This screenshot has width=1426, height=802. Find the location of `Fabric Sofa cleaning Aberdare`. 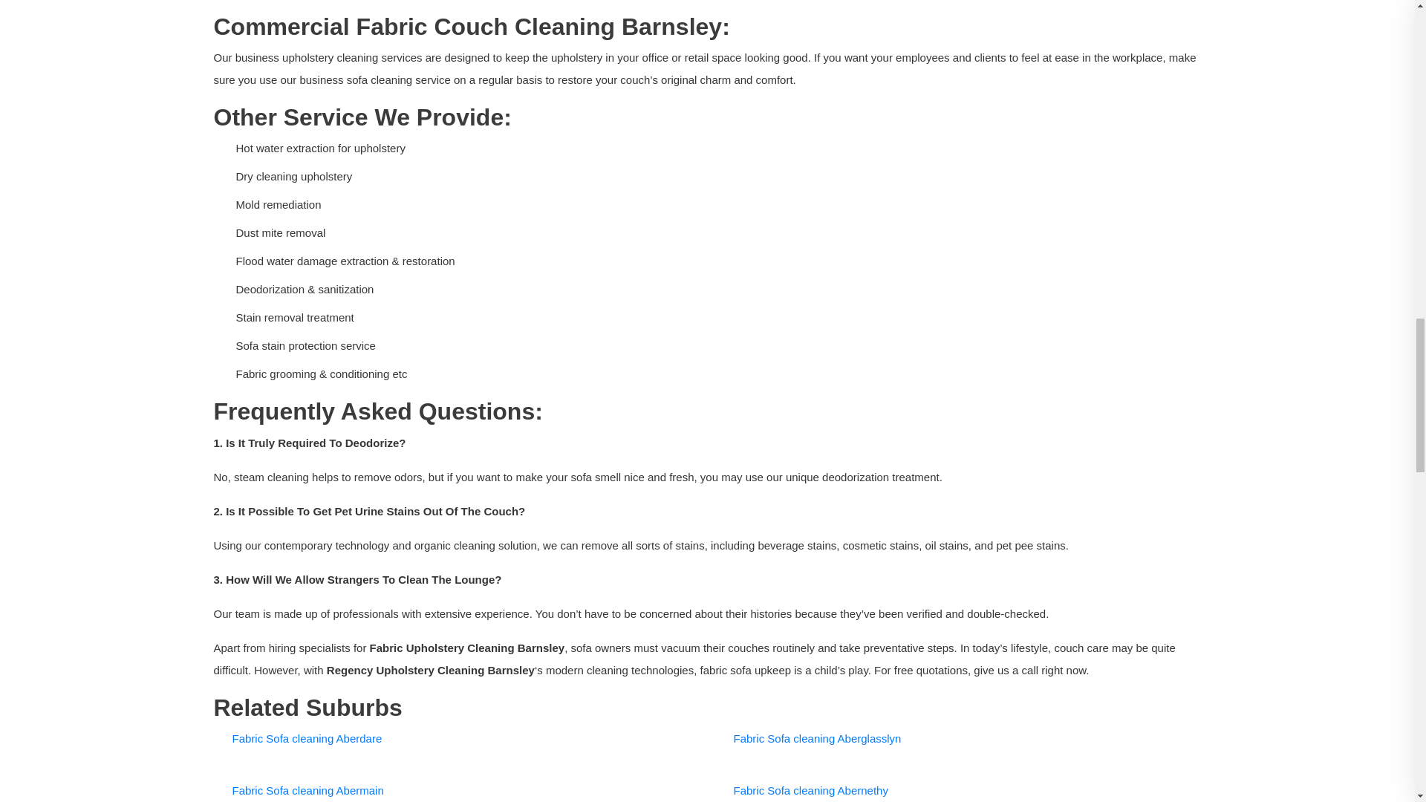

Fabric Sofa cleaning Aberdare is located at coordinates (306, 738).